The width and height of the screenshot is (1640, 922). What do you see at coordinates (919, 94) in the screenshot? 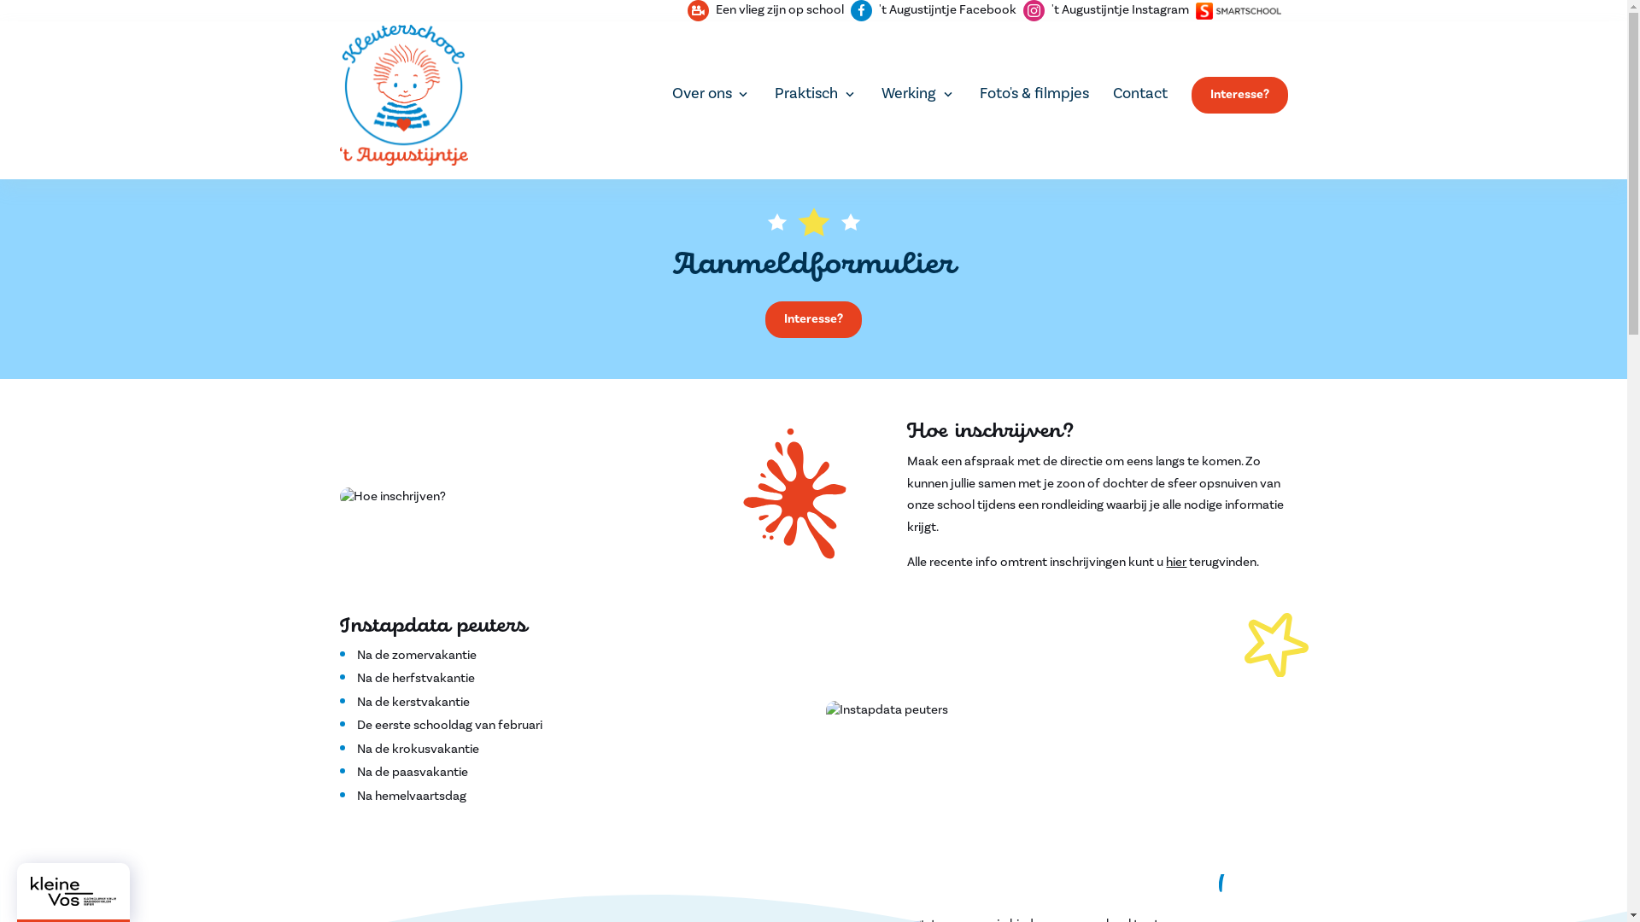
I see `Werking` at bounding box center [919, 94].